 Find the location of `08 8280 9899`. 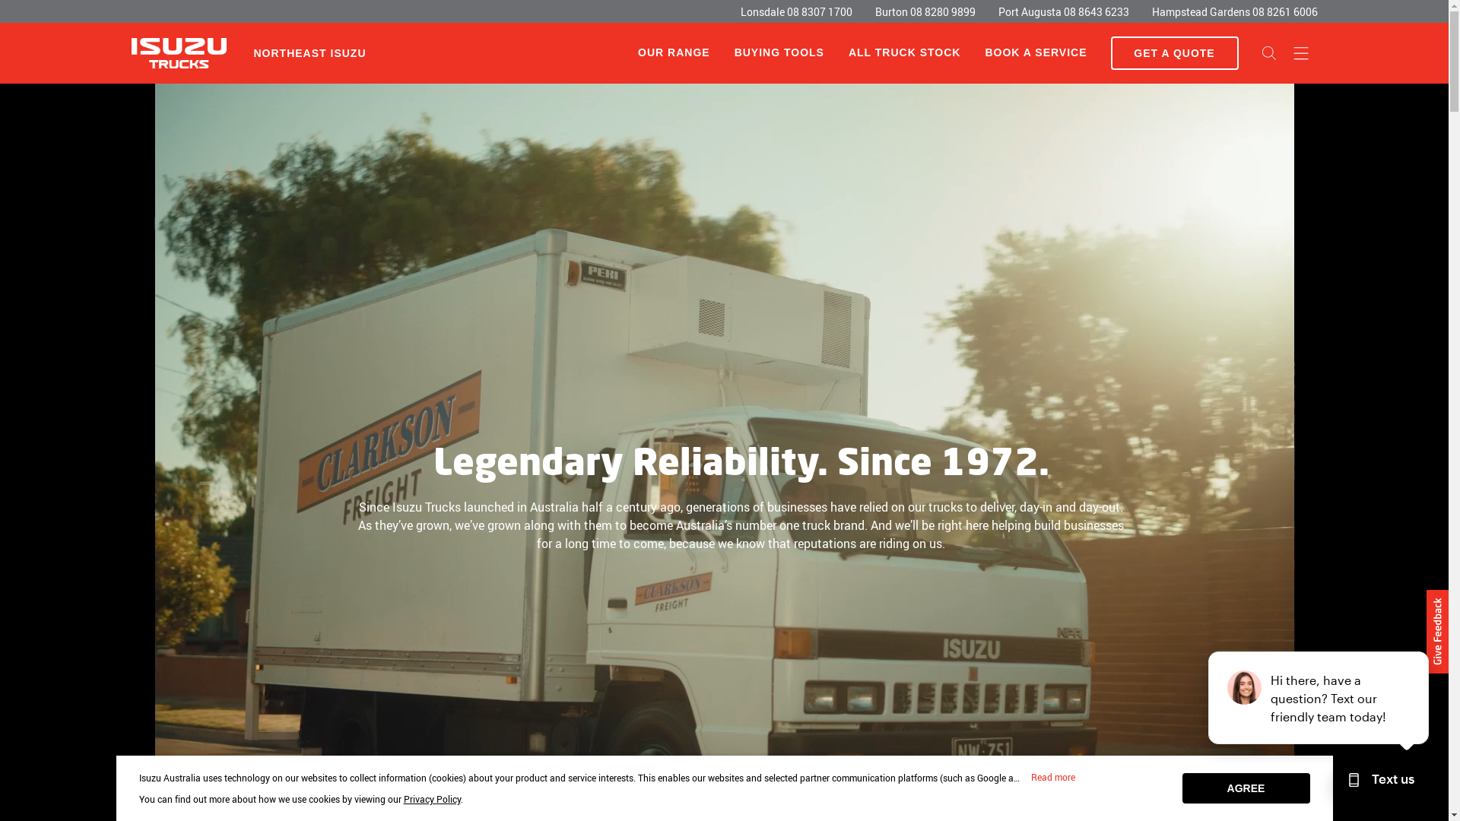

08 8280 9899 is located at coordinates (942, 12).